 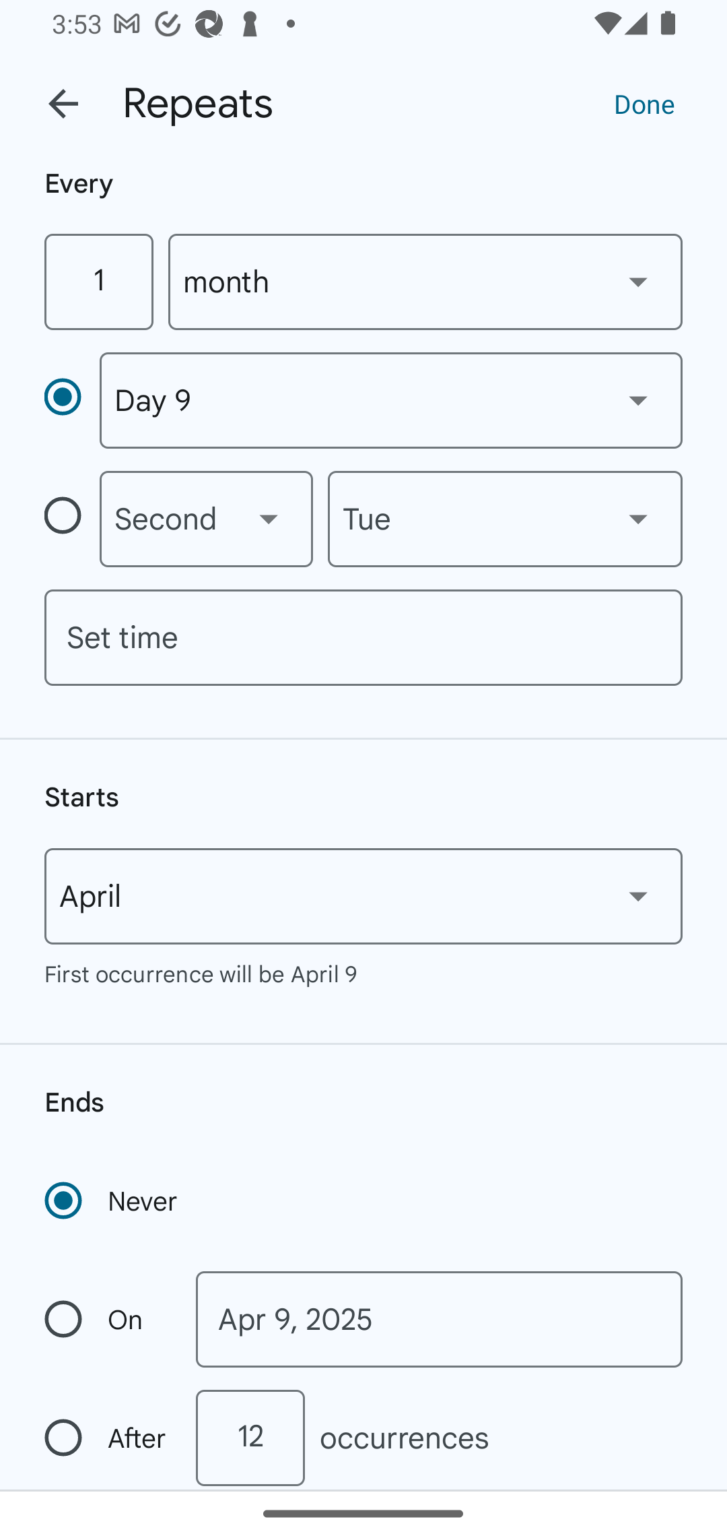 What do you see at coordinates (425, 282) in the screenshot?
I see `month` at bounding box center [425, 282].